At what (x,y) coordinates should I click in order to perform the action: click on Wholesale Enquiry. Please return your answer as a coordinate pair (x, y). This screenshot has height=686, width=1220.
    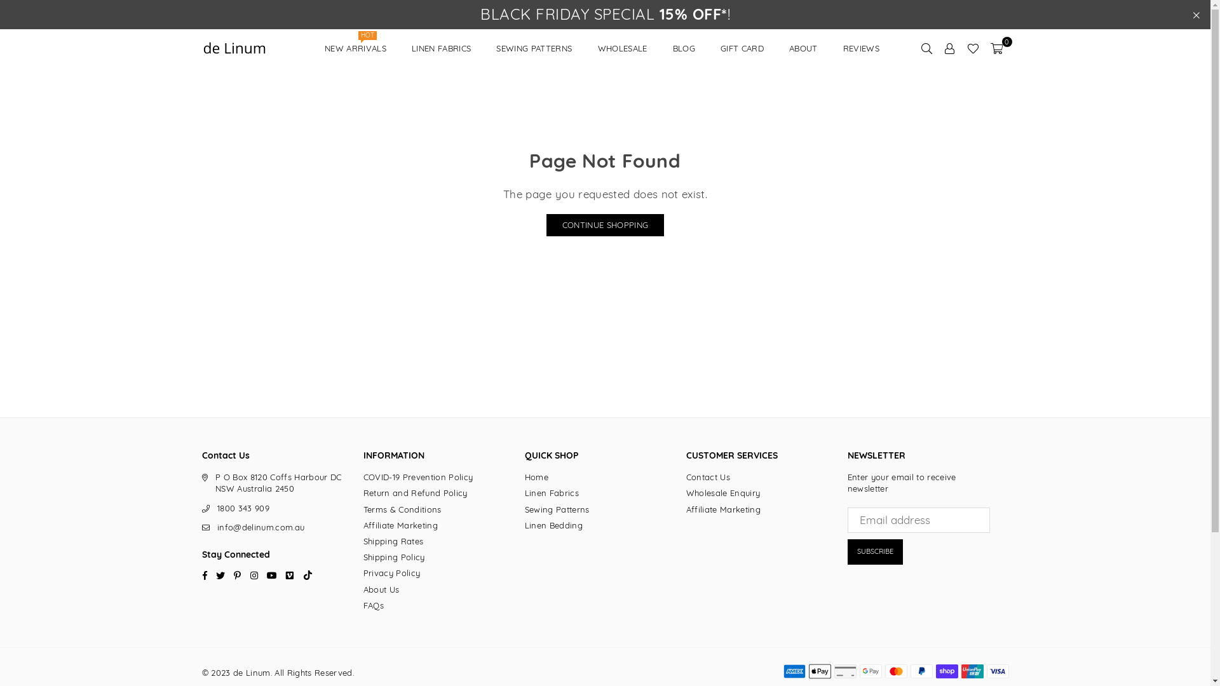
    Looking at the image, I should click on (723, 493).